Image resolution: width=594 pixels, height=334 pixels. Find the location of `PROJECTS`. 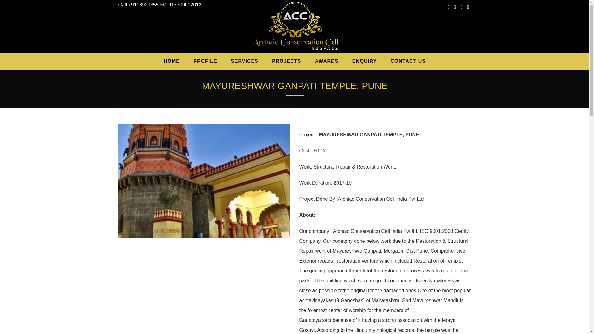

PROJECTS is located at coordinates (286, 61).